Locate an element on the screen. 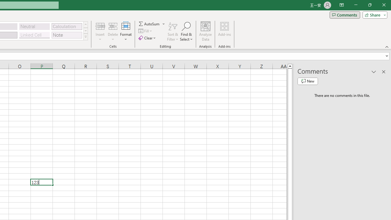 The image size is (391, 220). Insert Cells is located at coordinates (100, 26).